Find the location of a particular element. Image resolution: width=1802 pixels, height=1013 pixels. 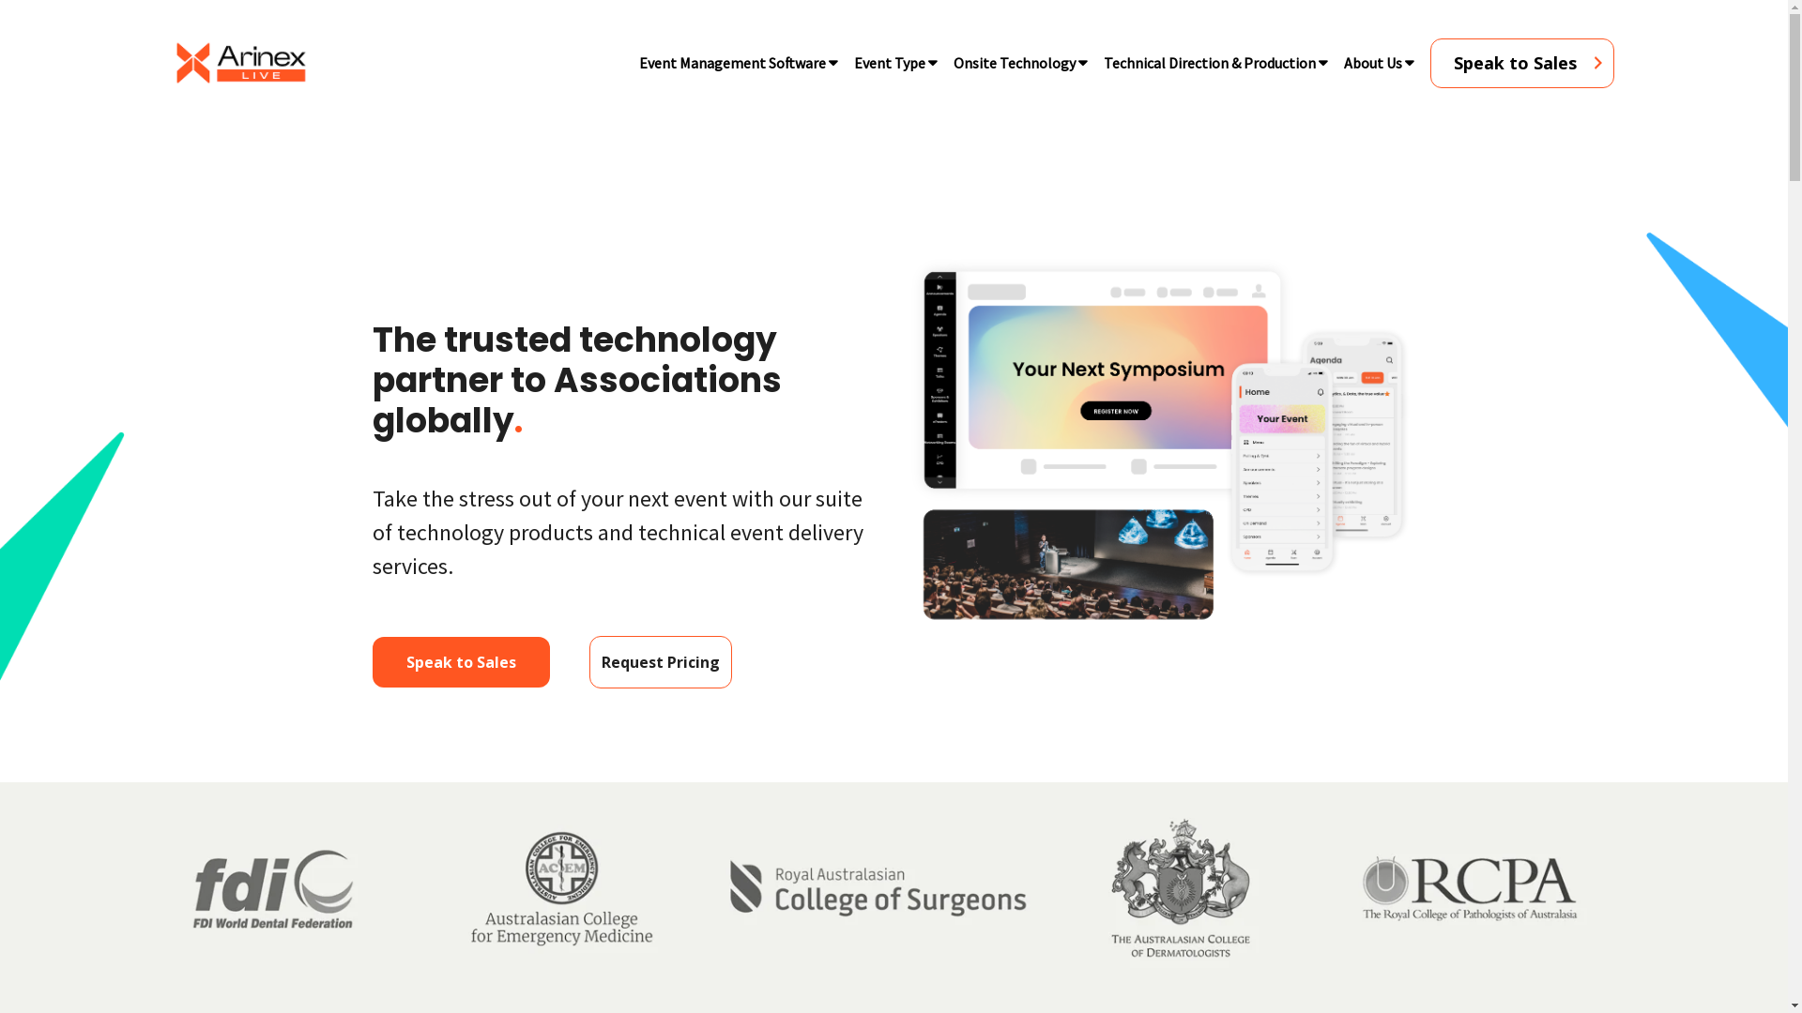

Event Management Software is located at coordinates (732, 63).